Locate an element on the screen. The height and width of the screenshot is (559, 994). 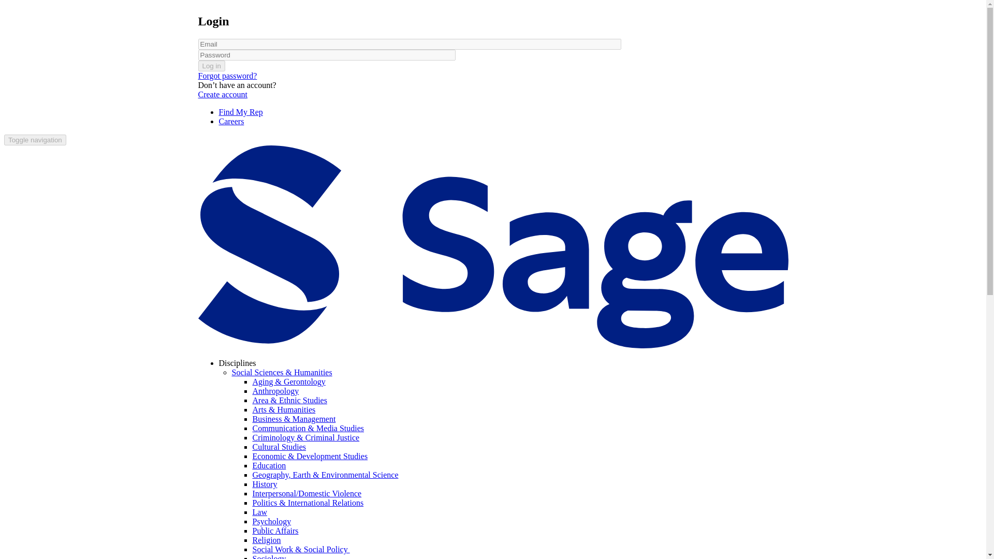
Sage: User Logout is located at coordinates (231, 130).